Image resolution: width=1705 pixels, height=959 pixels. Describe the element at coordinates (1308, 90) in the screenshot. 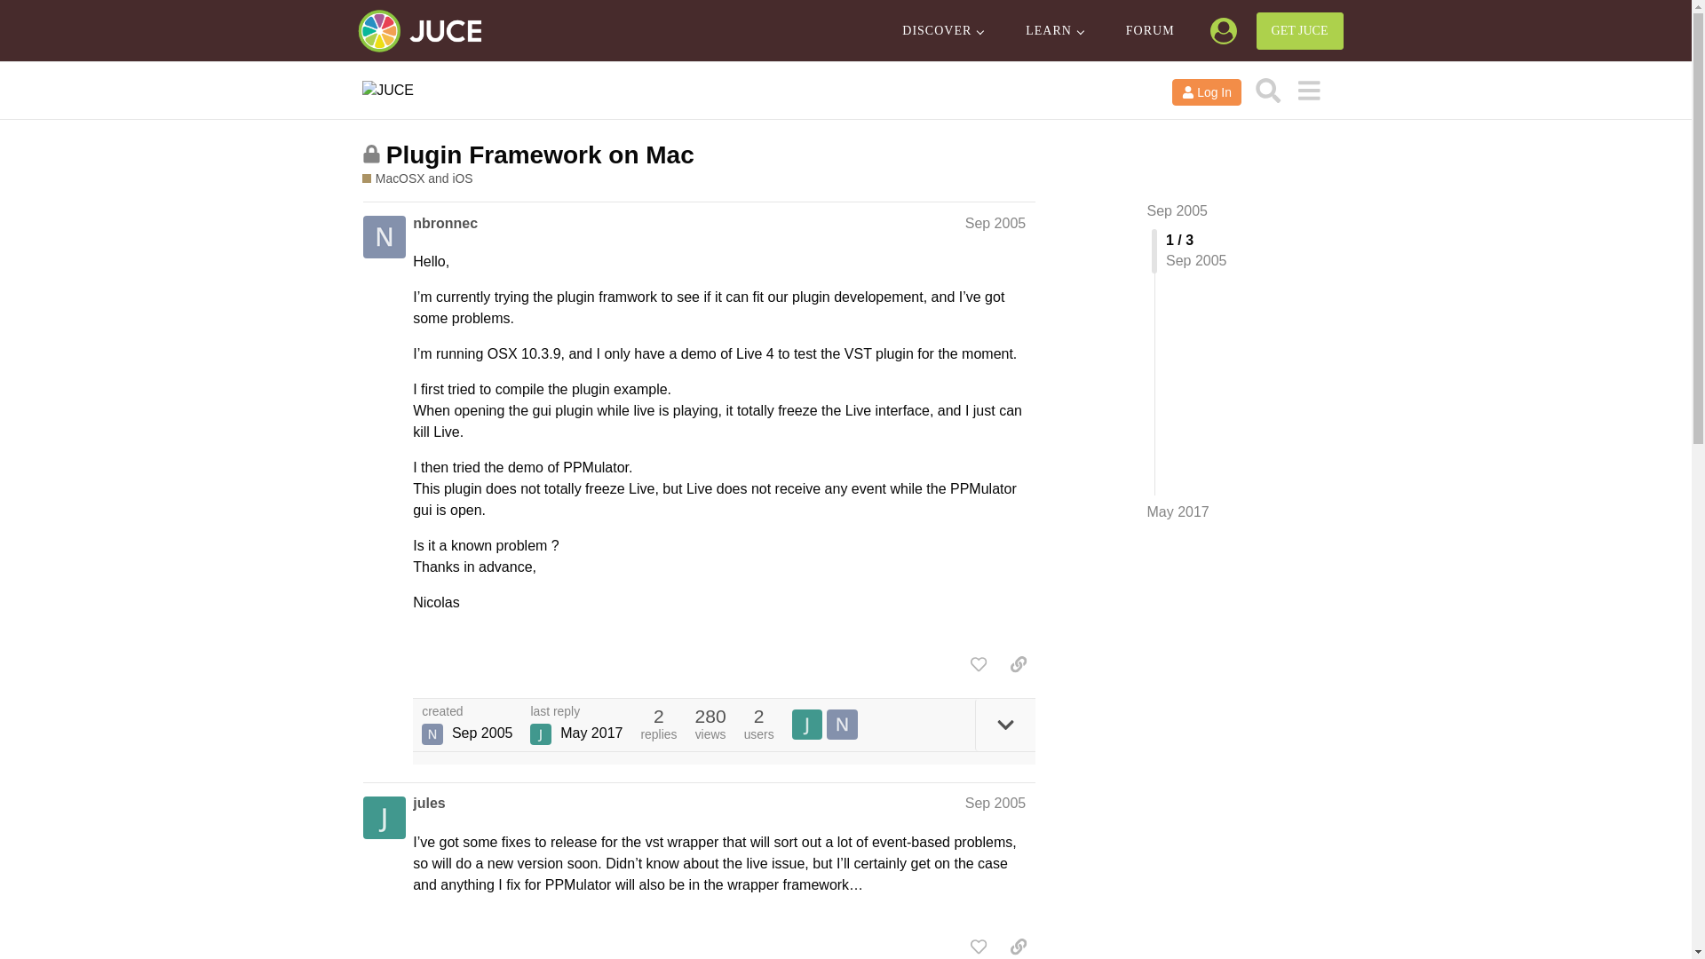

I see `menu` at that location.